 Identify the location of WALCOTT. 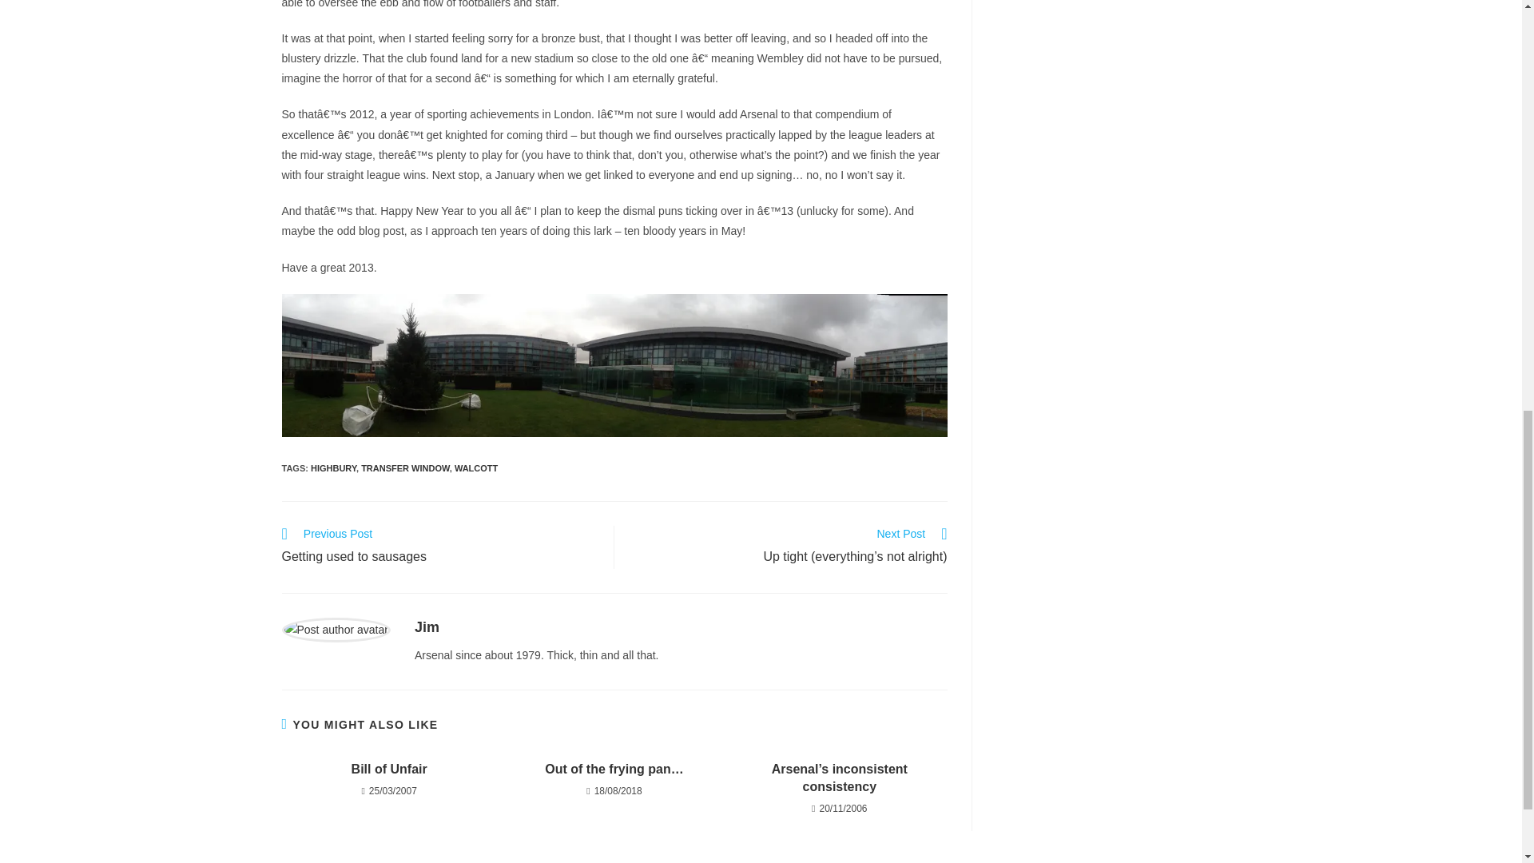
(427, 626).